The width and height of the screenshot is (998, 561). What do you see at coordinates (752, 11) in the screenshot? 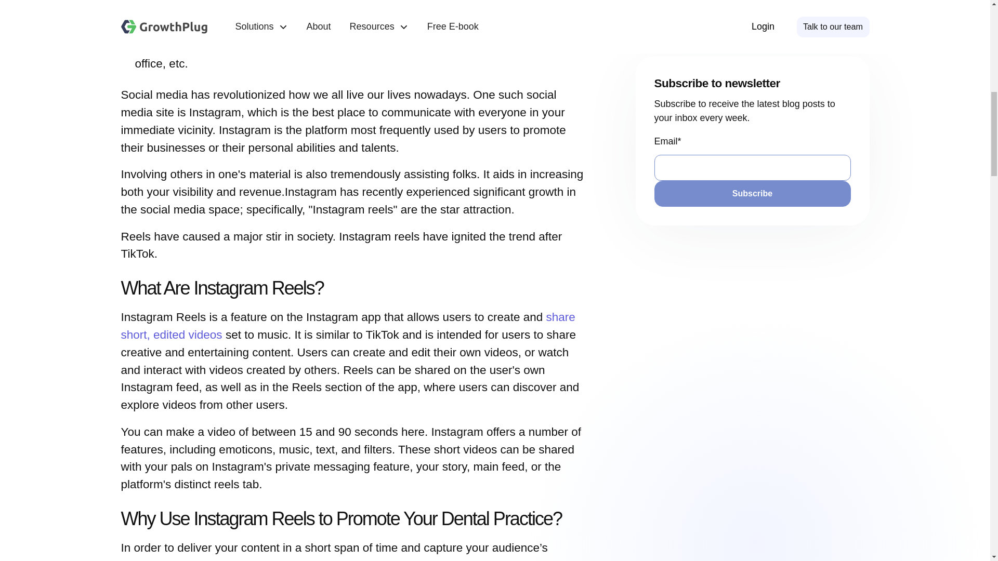
I see `Subscribe` at bounding box center [752, 11].